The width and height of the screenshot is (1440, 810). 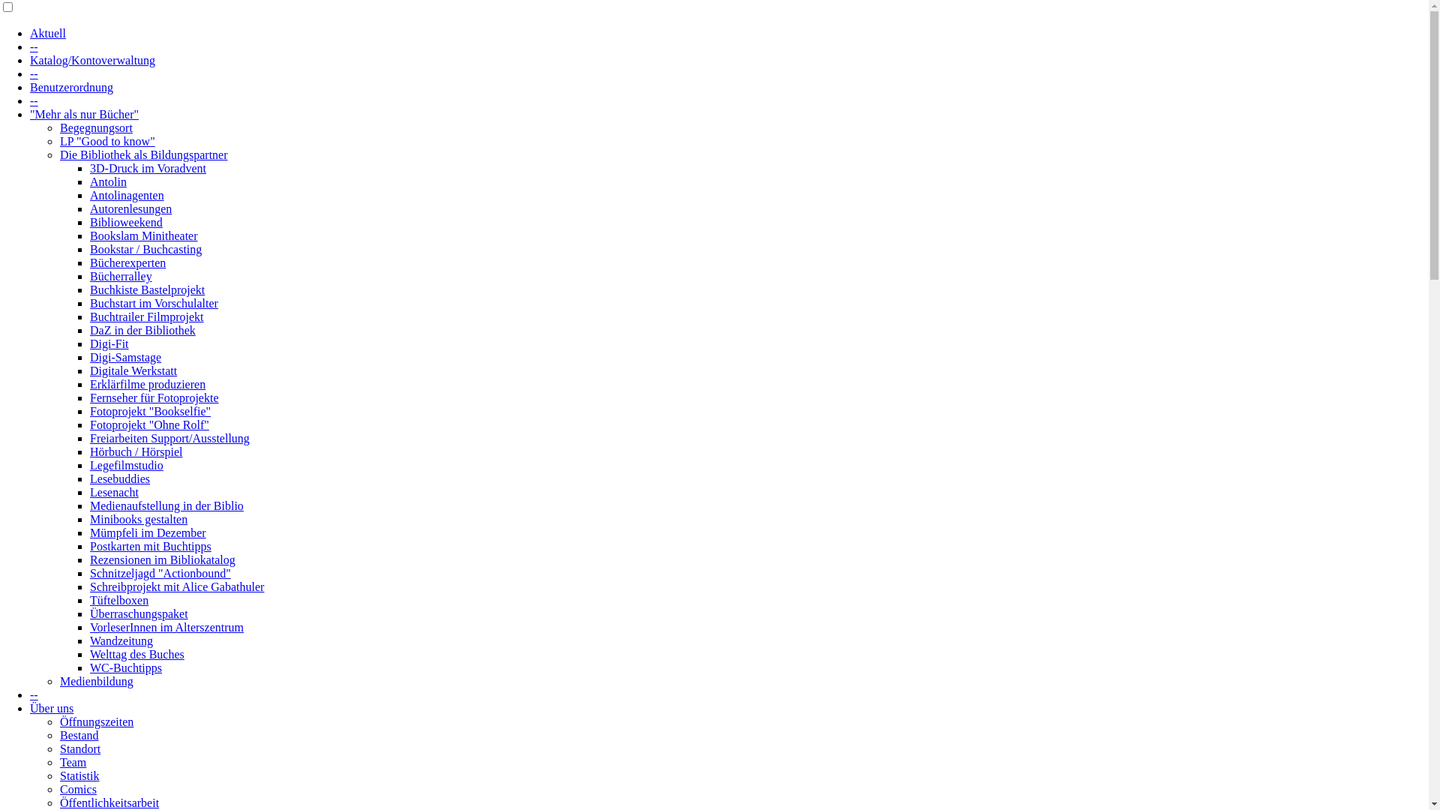 I want to click on Bookslam Minitheater, so click(x=144, y=235).